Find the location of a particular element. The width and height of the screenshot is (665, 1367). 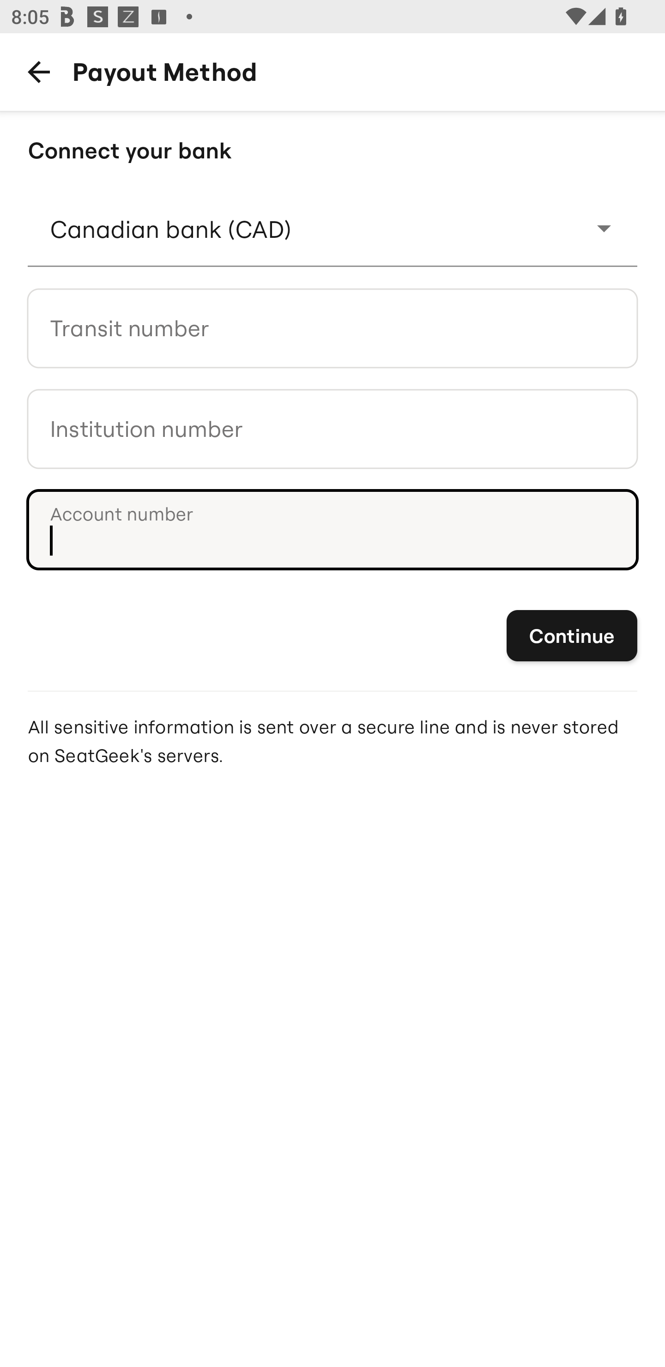

Account number is located at coordinates (332, 529).